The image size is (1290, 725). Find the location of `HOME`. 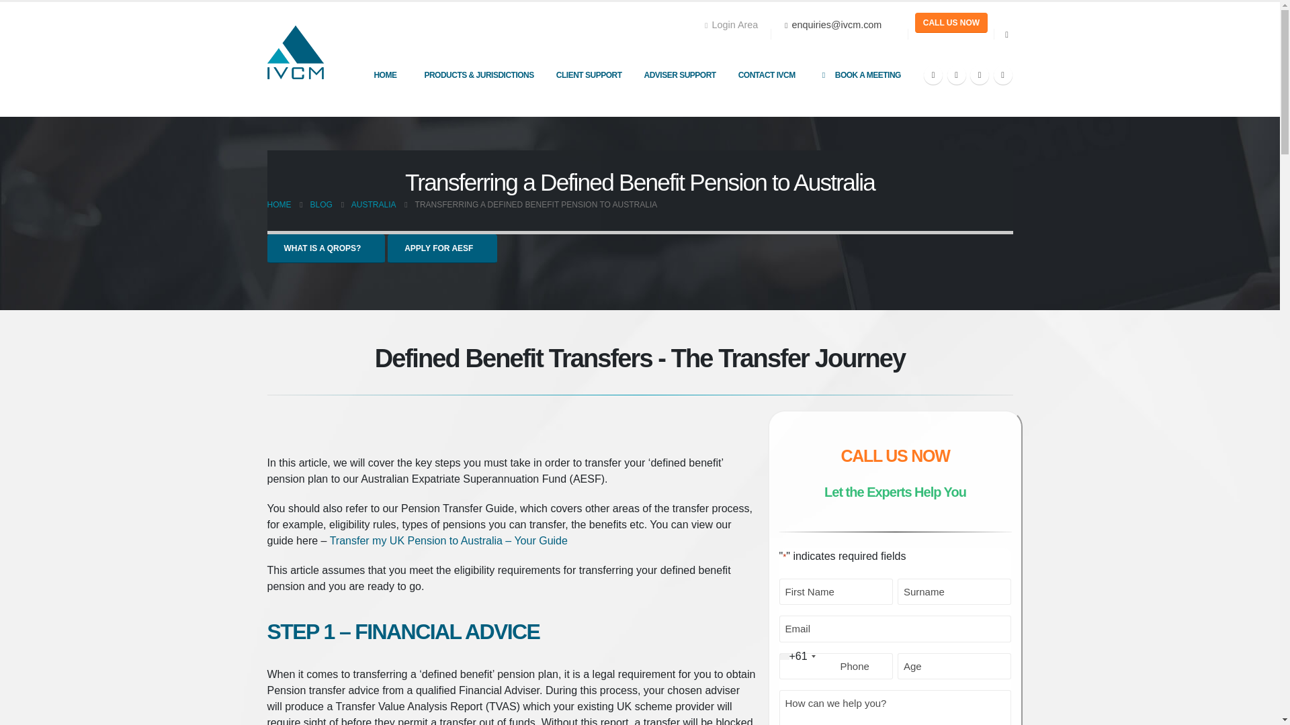

HOME is located at coordinates (384, 75).